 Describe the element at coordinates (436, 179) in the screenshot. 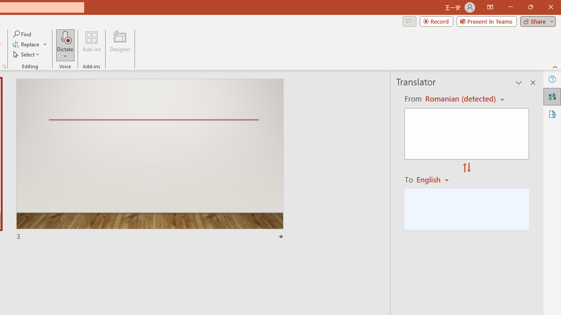

I see `Romanian` at that location.